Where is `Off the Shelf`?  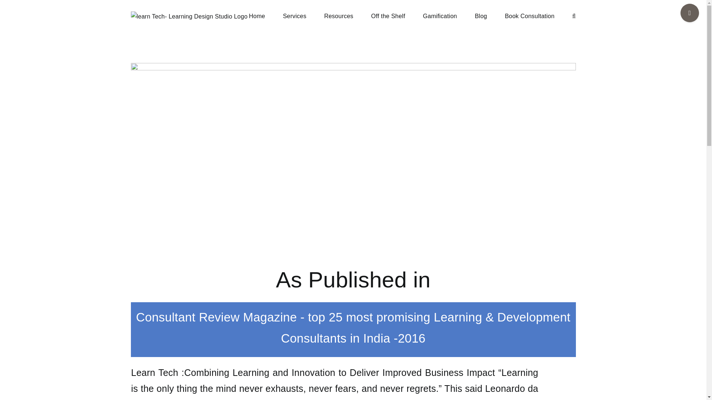
Off the Shelf is located at coordinates (388, 16).